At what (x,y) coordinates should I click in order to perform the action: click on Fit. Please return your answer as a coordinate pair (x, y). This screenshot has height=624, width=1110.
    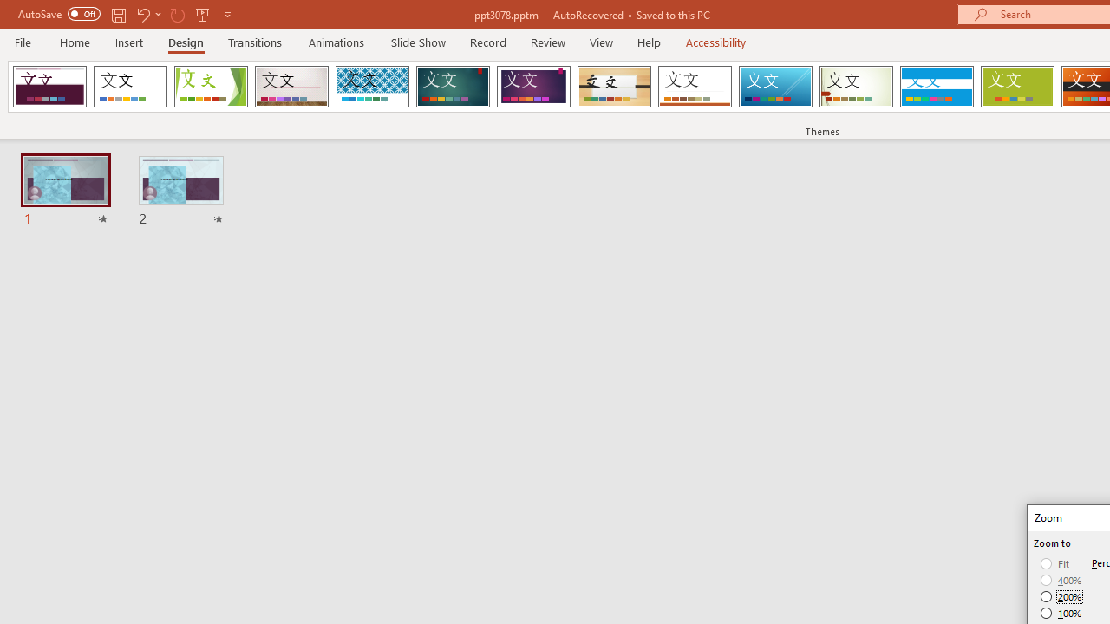
    Looking at the image, I should click on (1056, 563).